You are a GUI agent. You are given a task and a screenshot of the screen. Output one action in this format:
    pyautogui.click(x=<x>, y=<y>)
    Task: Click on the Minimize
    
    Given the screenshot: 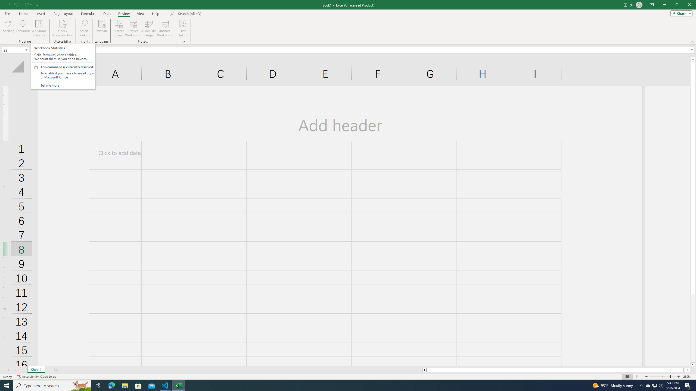 What is the action you would take?
    pyautogui.click(x=679, y=5)
    